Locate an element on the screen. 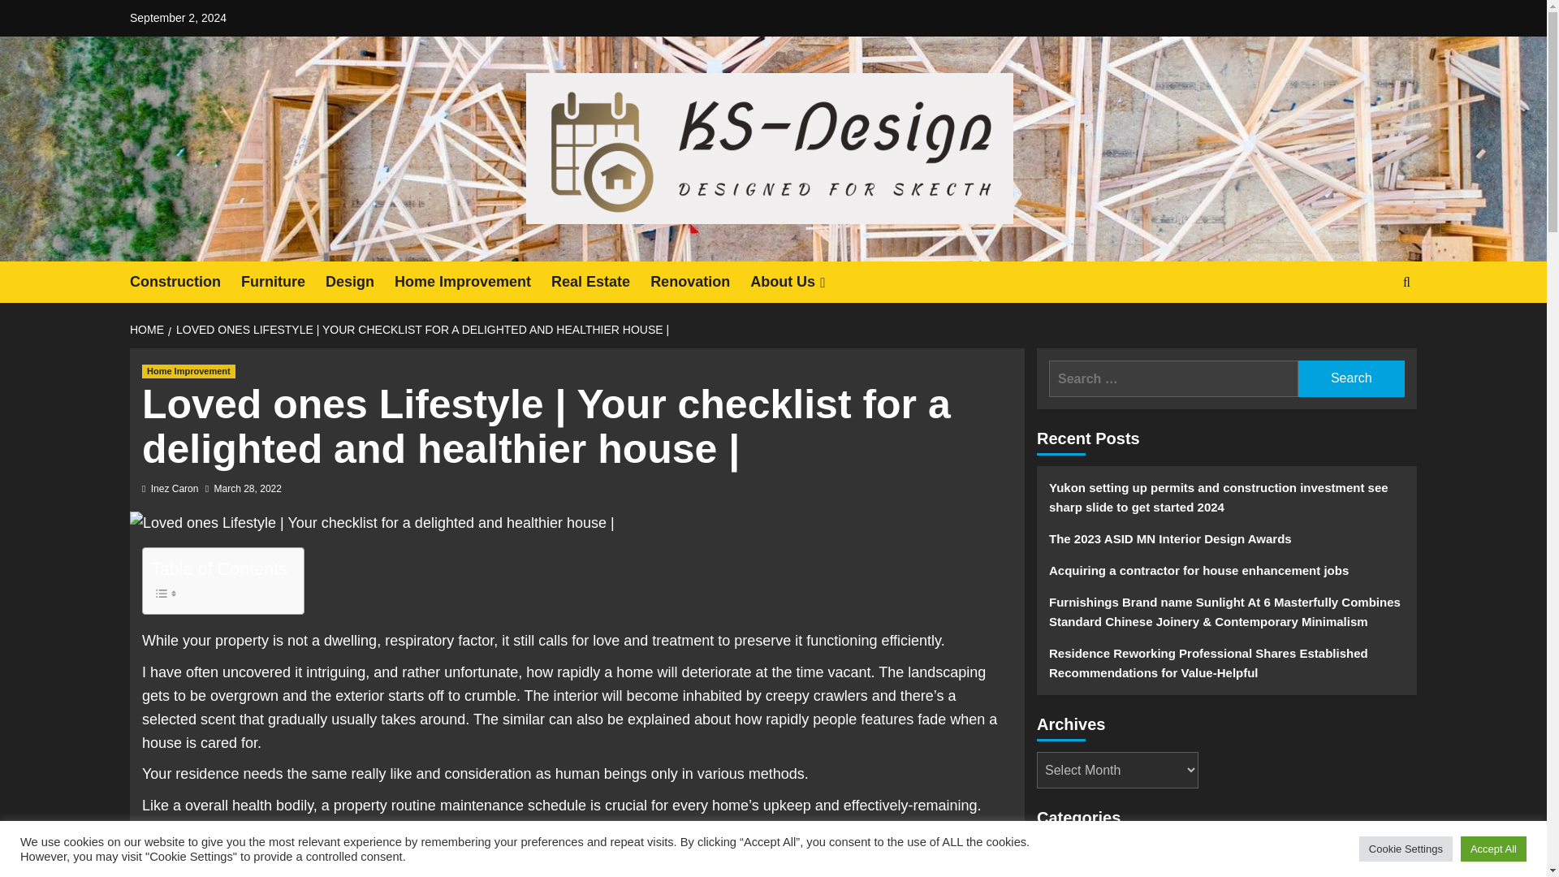 This screenshot has height=877, width=1559. Search is located at coordinates (1369, 331).